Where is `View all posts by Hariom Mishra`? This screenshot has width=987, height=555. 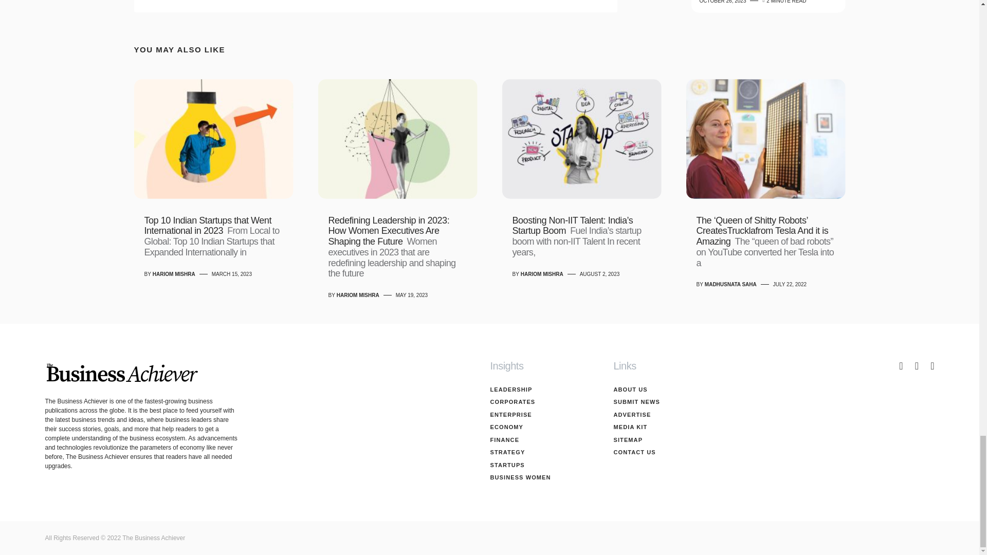 View all posts by Hariom Mishra is located at coordinates (542, 273).